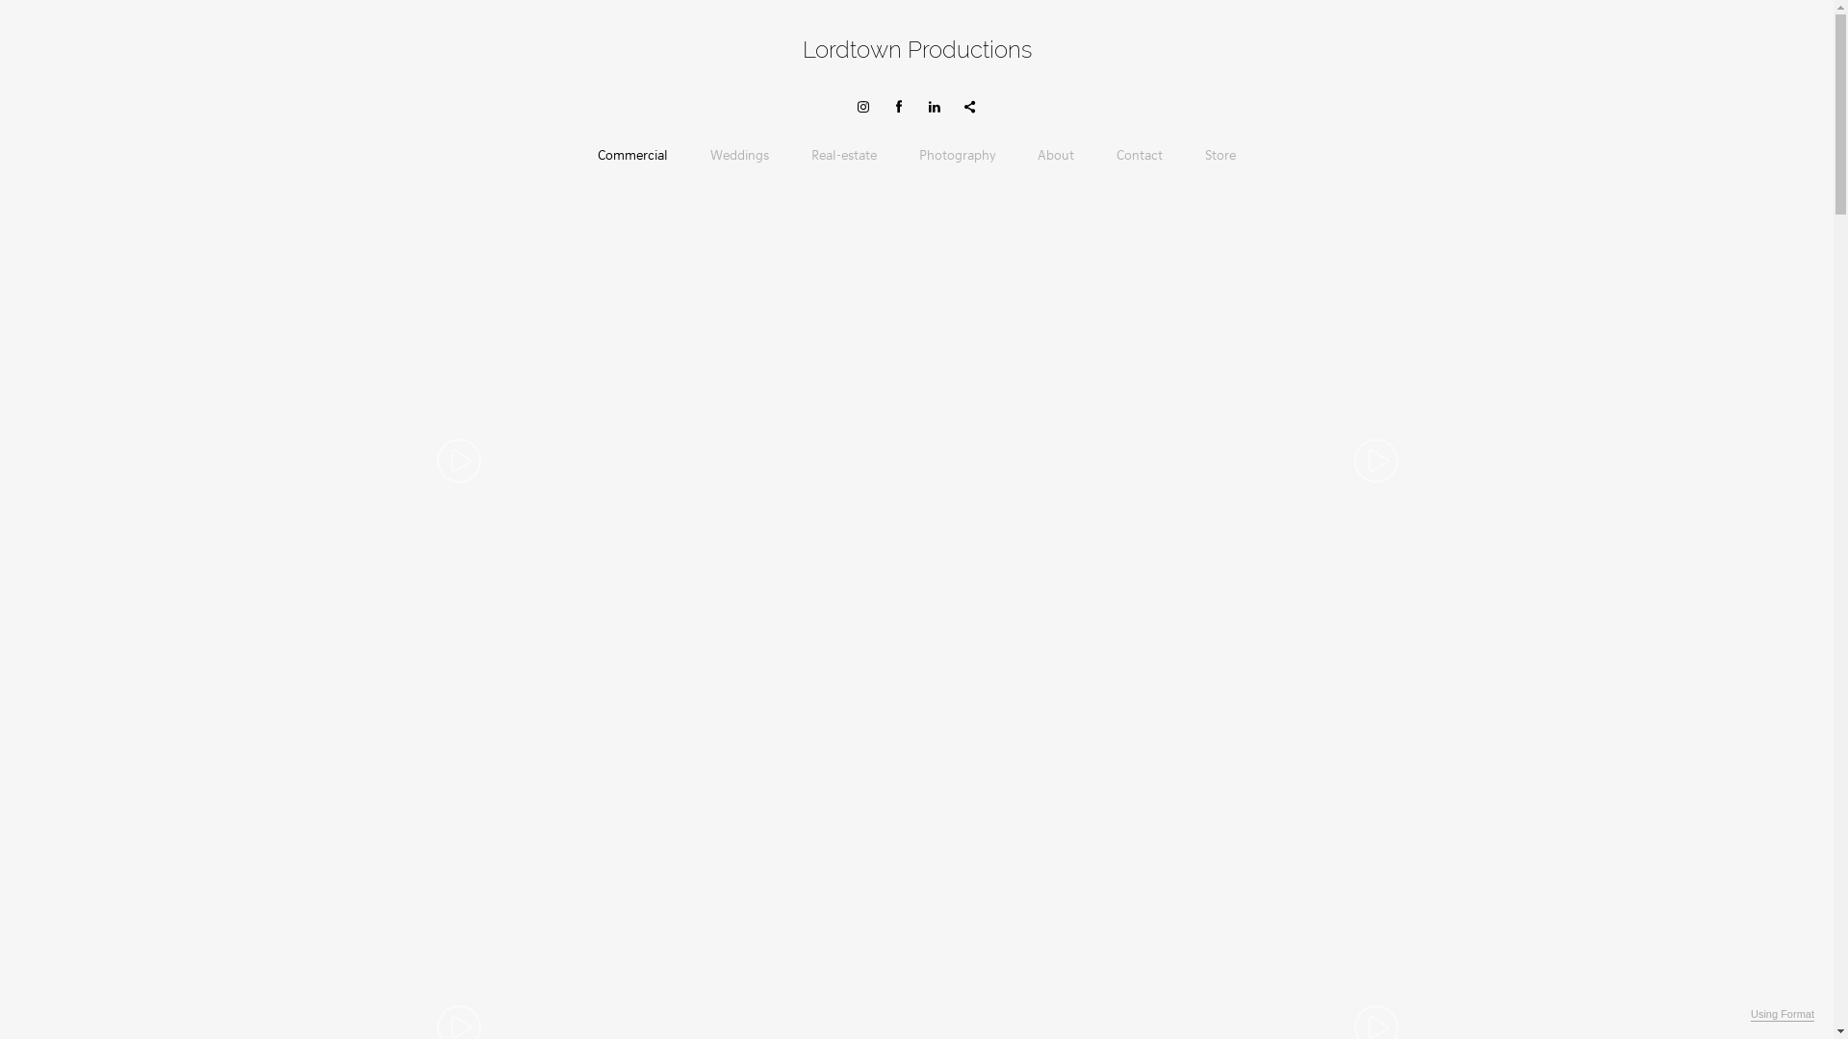 This screenshot has width=1848, height=1039. Describe the element at coordinates (633, 156) in the screenshot. I see `Commercial` at that location.